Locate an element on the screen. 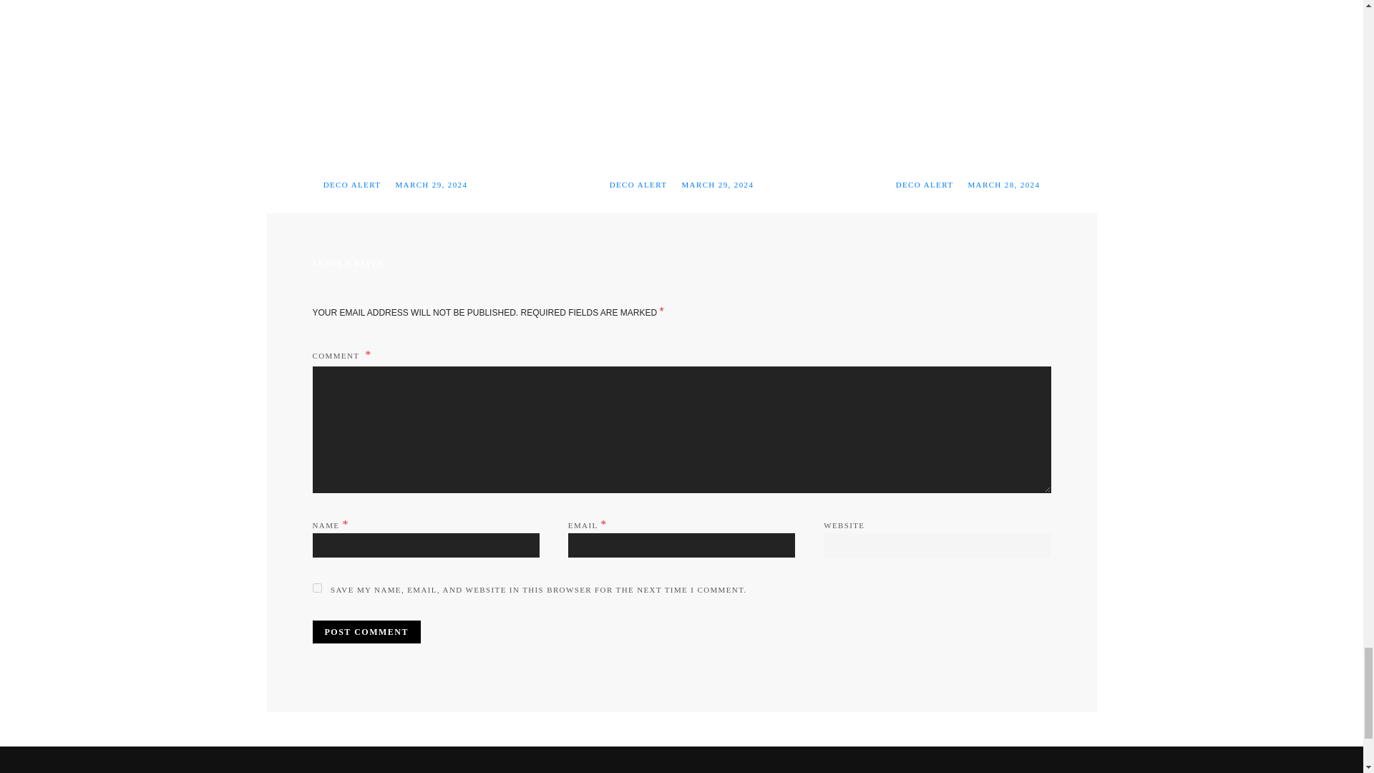 The height and width of the screenshot is (773, 1374). View all posts by Deco Alert is located at coordinates (352, 184).